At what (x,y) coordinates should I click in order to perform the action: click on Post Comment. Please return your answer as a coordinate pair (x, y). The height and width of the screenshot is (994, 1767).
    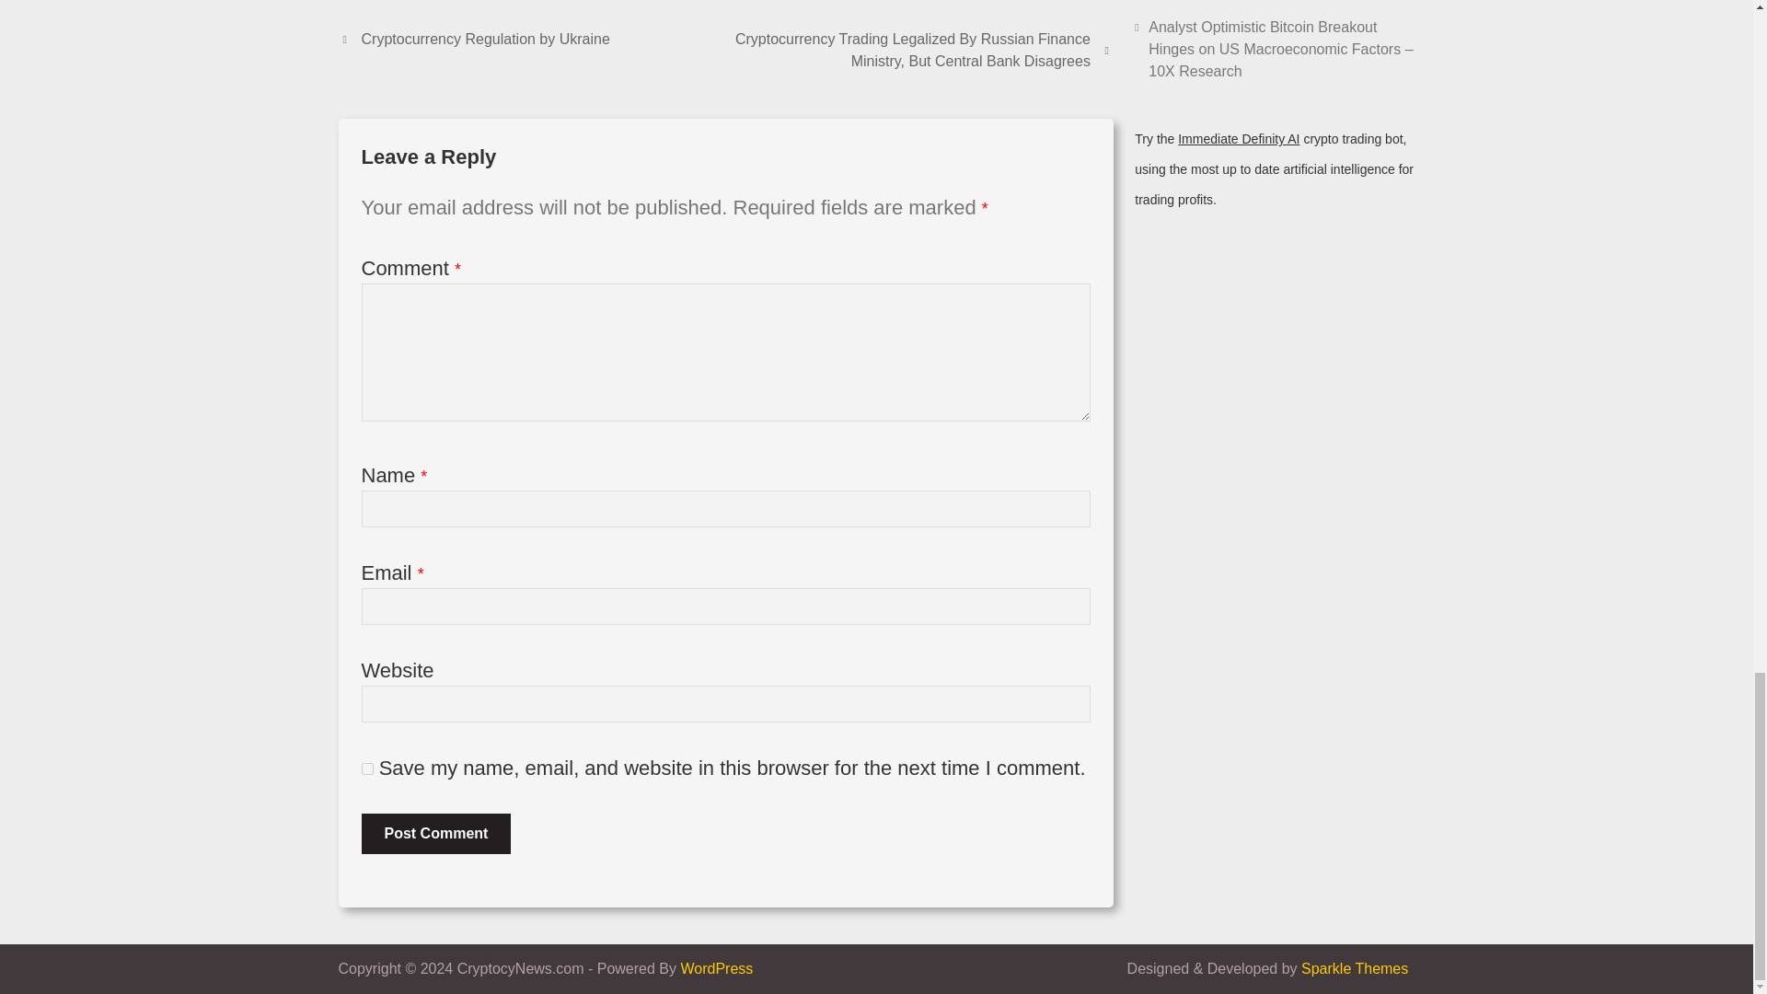
    Looking at the image, I should click on (434, 834).